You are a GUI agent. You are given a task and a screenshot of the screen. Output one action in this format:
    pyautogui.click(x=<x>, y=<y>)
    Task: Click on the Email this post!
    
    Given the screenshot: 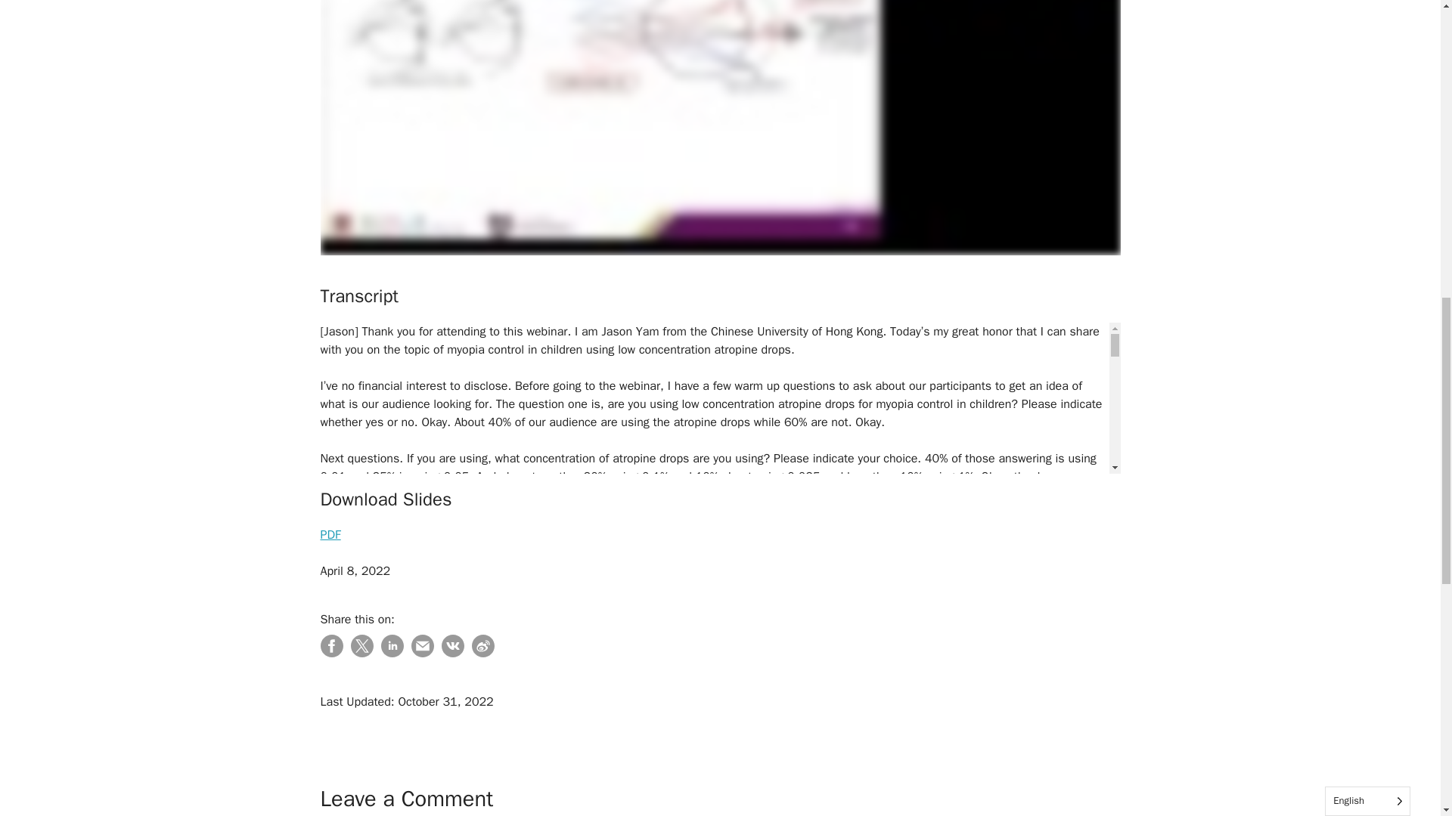 What is the action you would take?
    pyautogui.click(x=422, y=653)
    